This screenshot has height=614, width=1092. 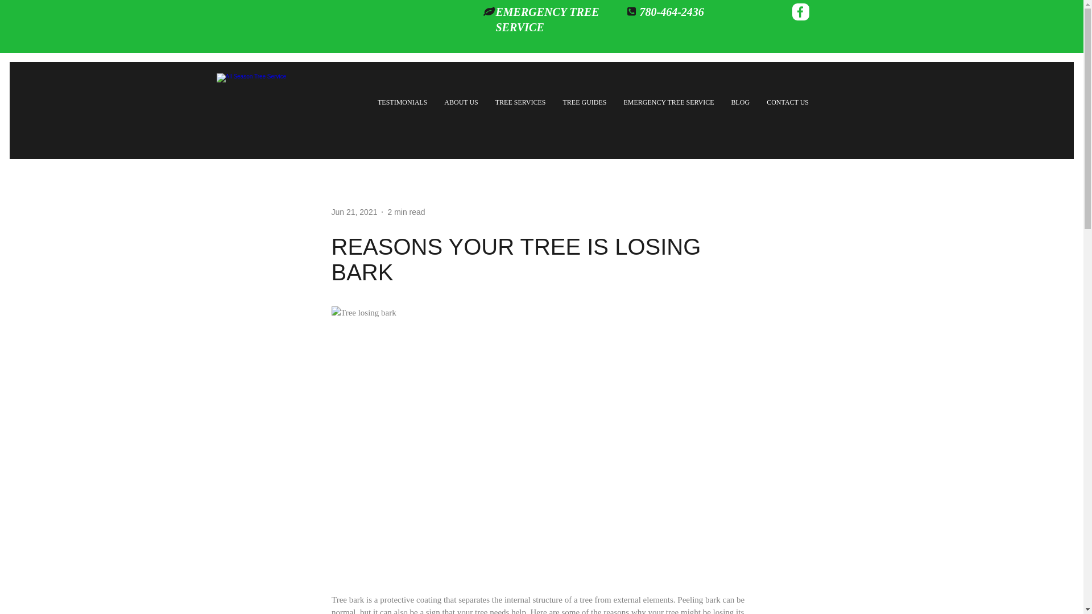 What do you see at coordinates (521, 102) in the screenshot?
I see `TREE SERVICES` at bounding box center [521, 102].